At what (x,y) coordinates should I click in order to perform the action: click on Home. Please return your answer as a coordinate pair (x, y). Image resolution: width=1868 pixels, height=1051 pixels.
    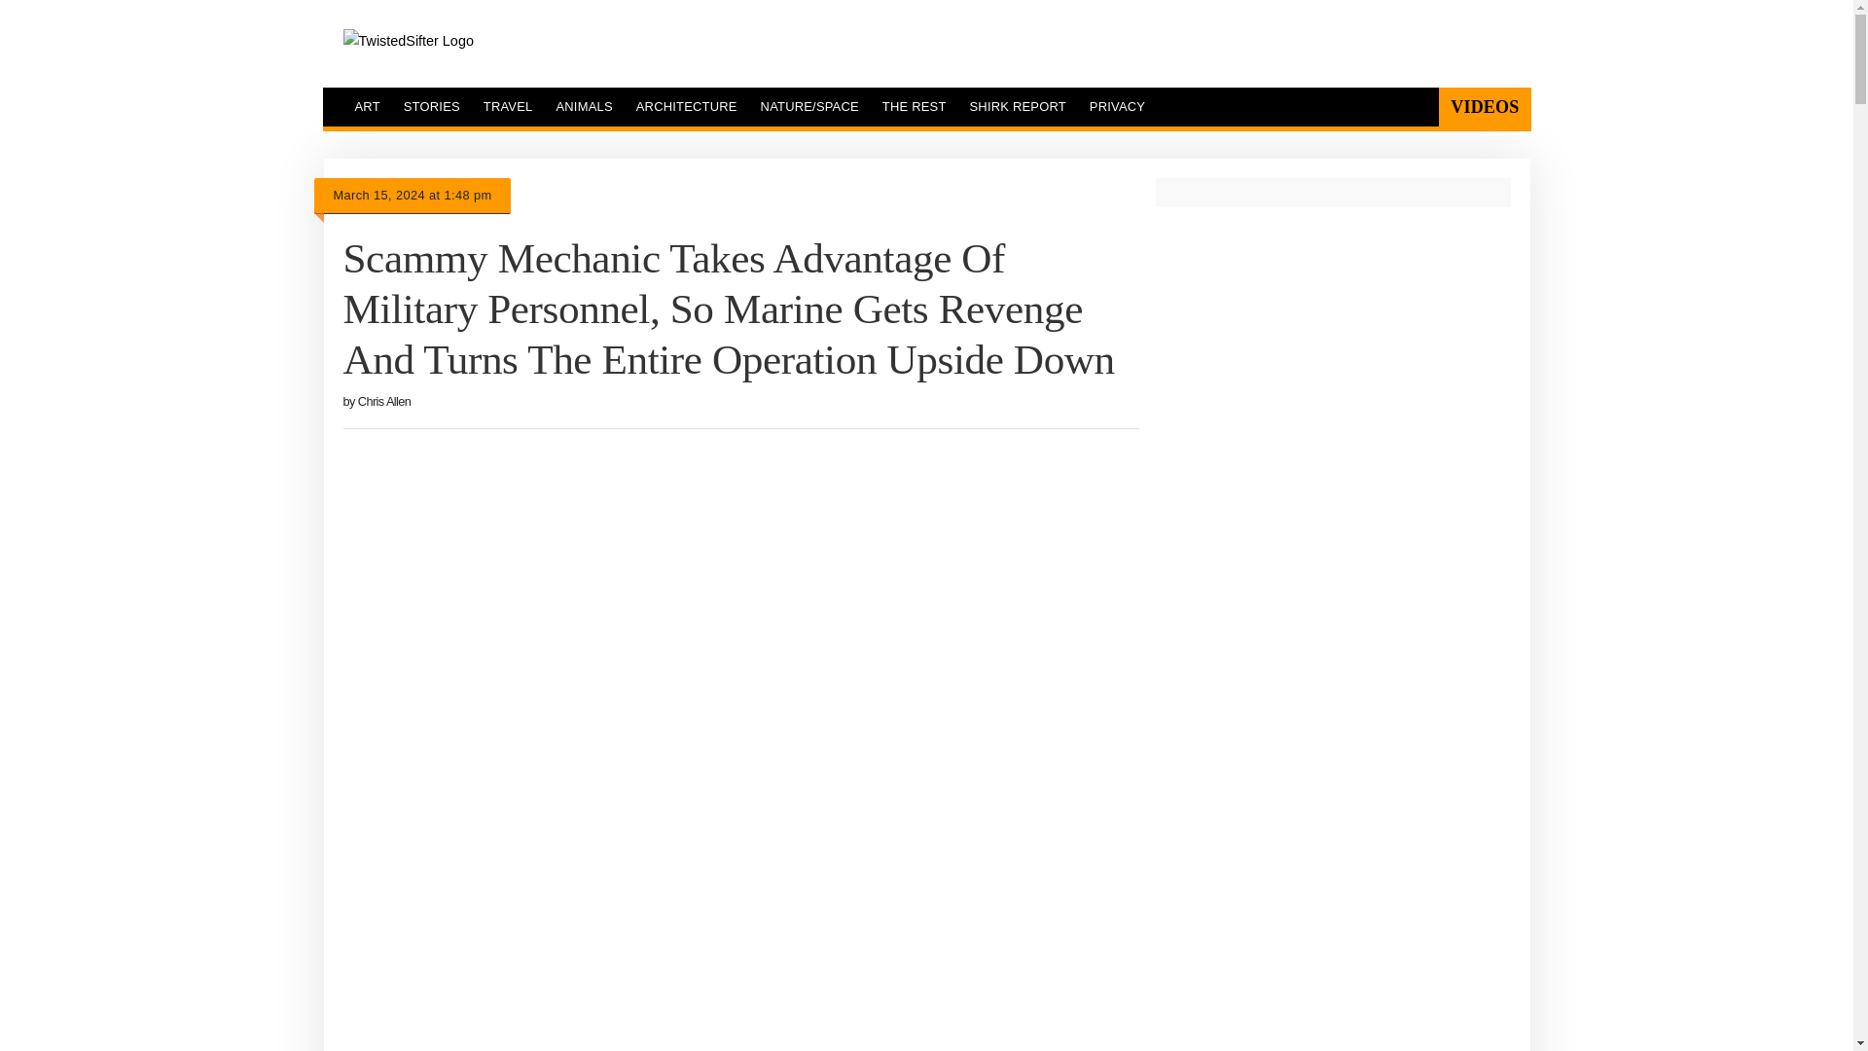
    Looking at the image, I should click on (407, 41).